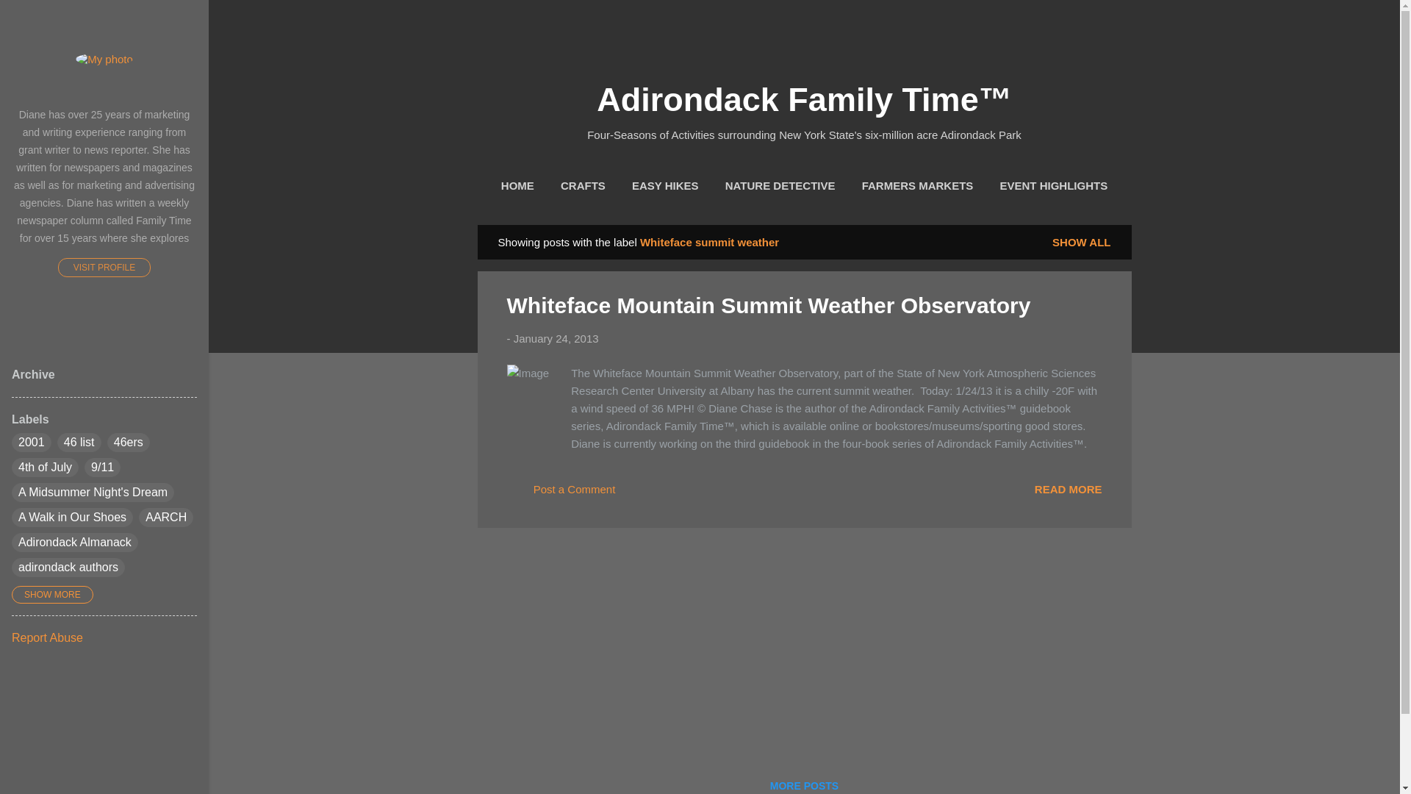 This screenshot has width=1411, height=794. Describe the element at coordinates (780, 186) in the screenshot. I see `NATURE DETECTIVE` at that location.